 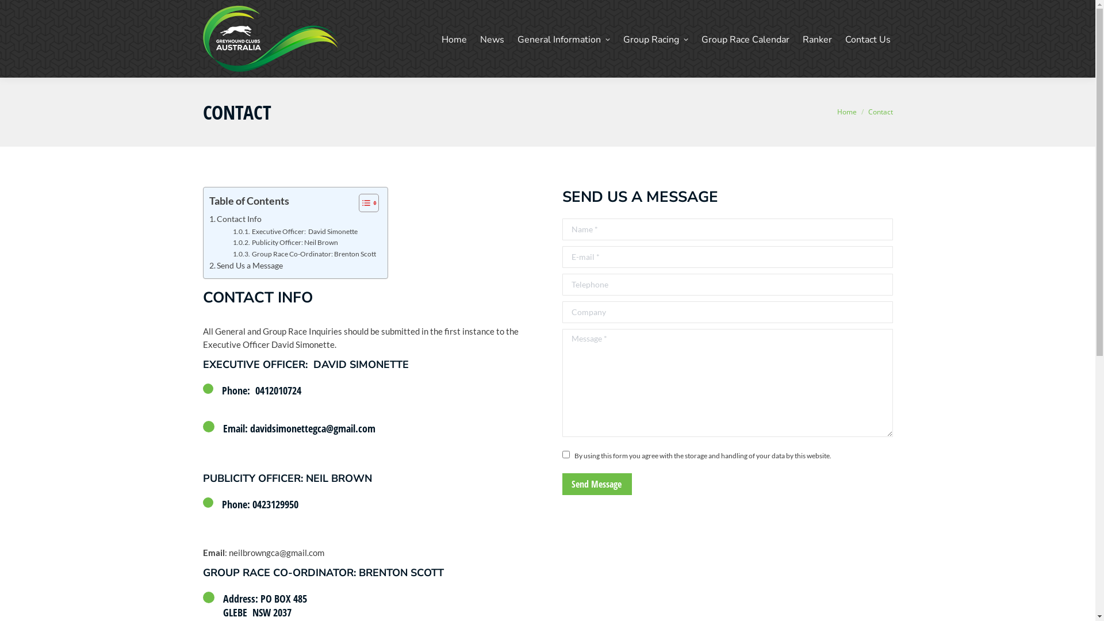 I want to click on submit, so click(x=660, y=485).